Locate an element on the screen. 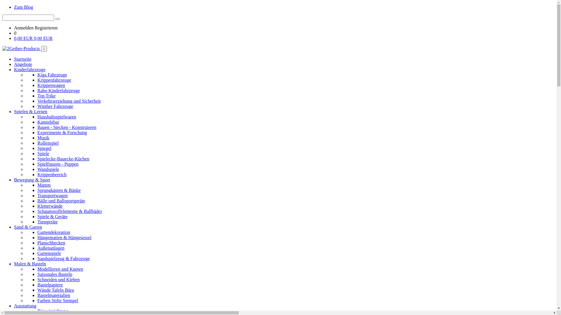 This screenshot has height=315, width=561. Krippenfahrzeuge is located at coordinates (54, 80).